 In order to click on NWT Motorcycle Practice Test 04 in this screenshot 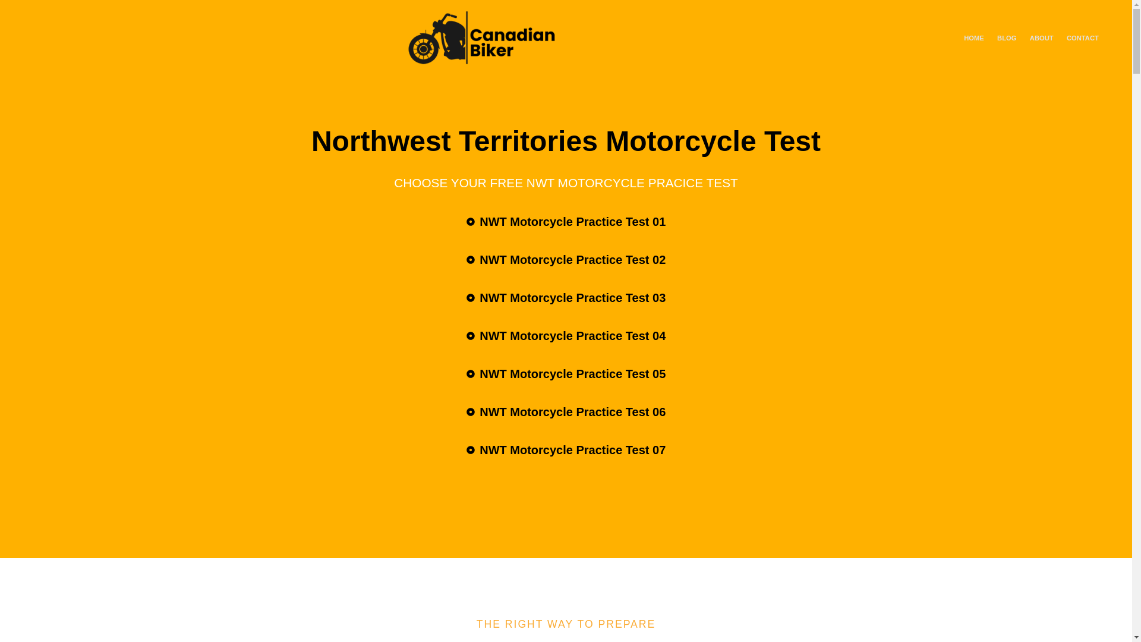, I will do `click(566, 336)`.